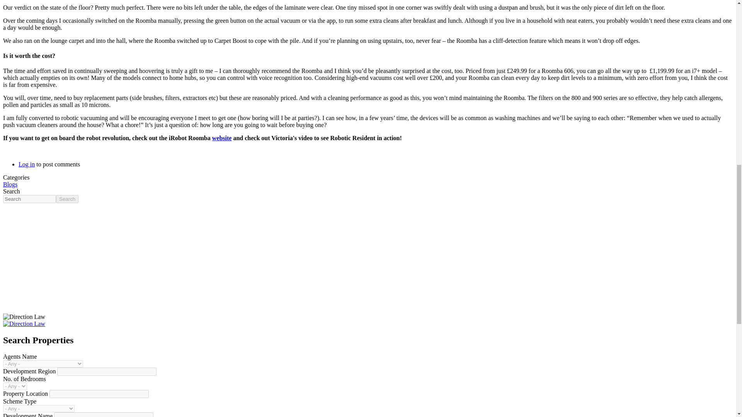 This screenshot has height=417, width=742. I want to click on Search, so click(67, 199).